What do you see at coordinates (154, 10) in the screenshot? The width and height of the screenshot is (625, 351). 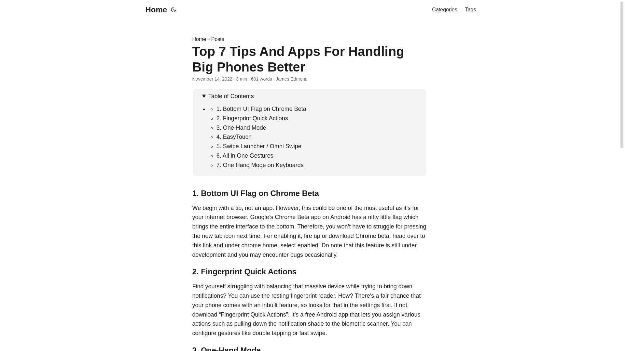 I see `Home` at bounding box center [154, 10].